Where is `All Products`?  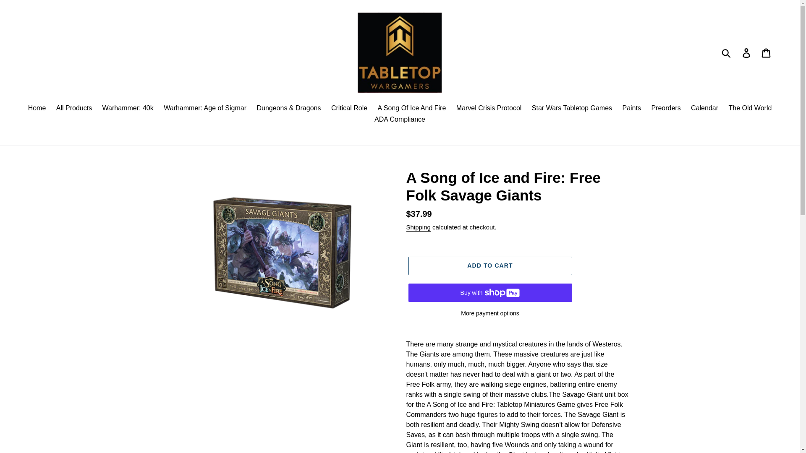
All Products is located at coordinates (74, 109).